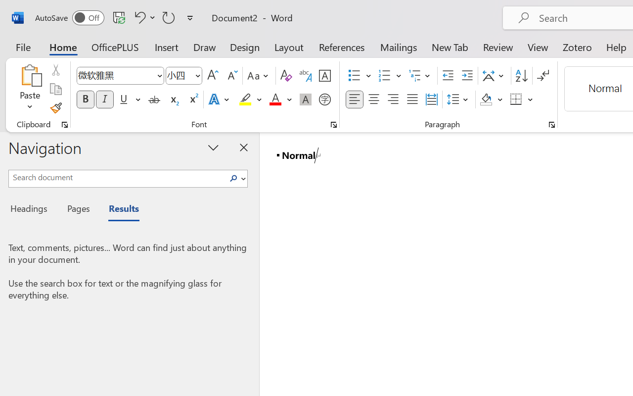 The image size is (633, 396). What do you see at coordinates (286, 76) in the screenshot?
I see `Clear Formatting` at bounding box center [286, 76].